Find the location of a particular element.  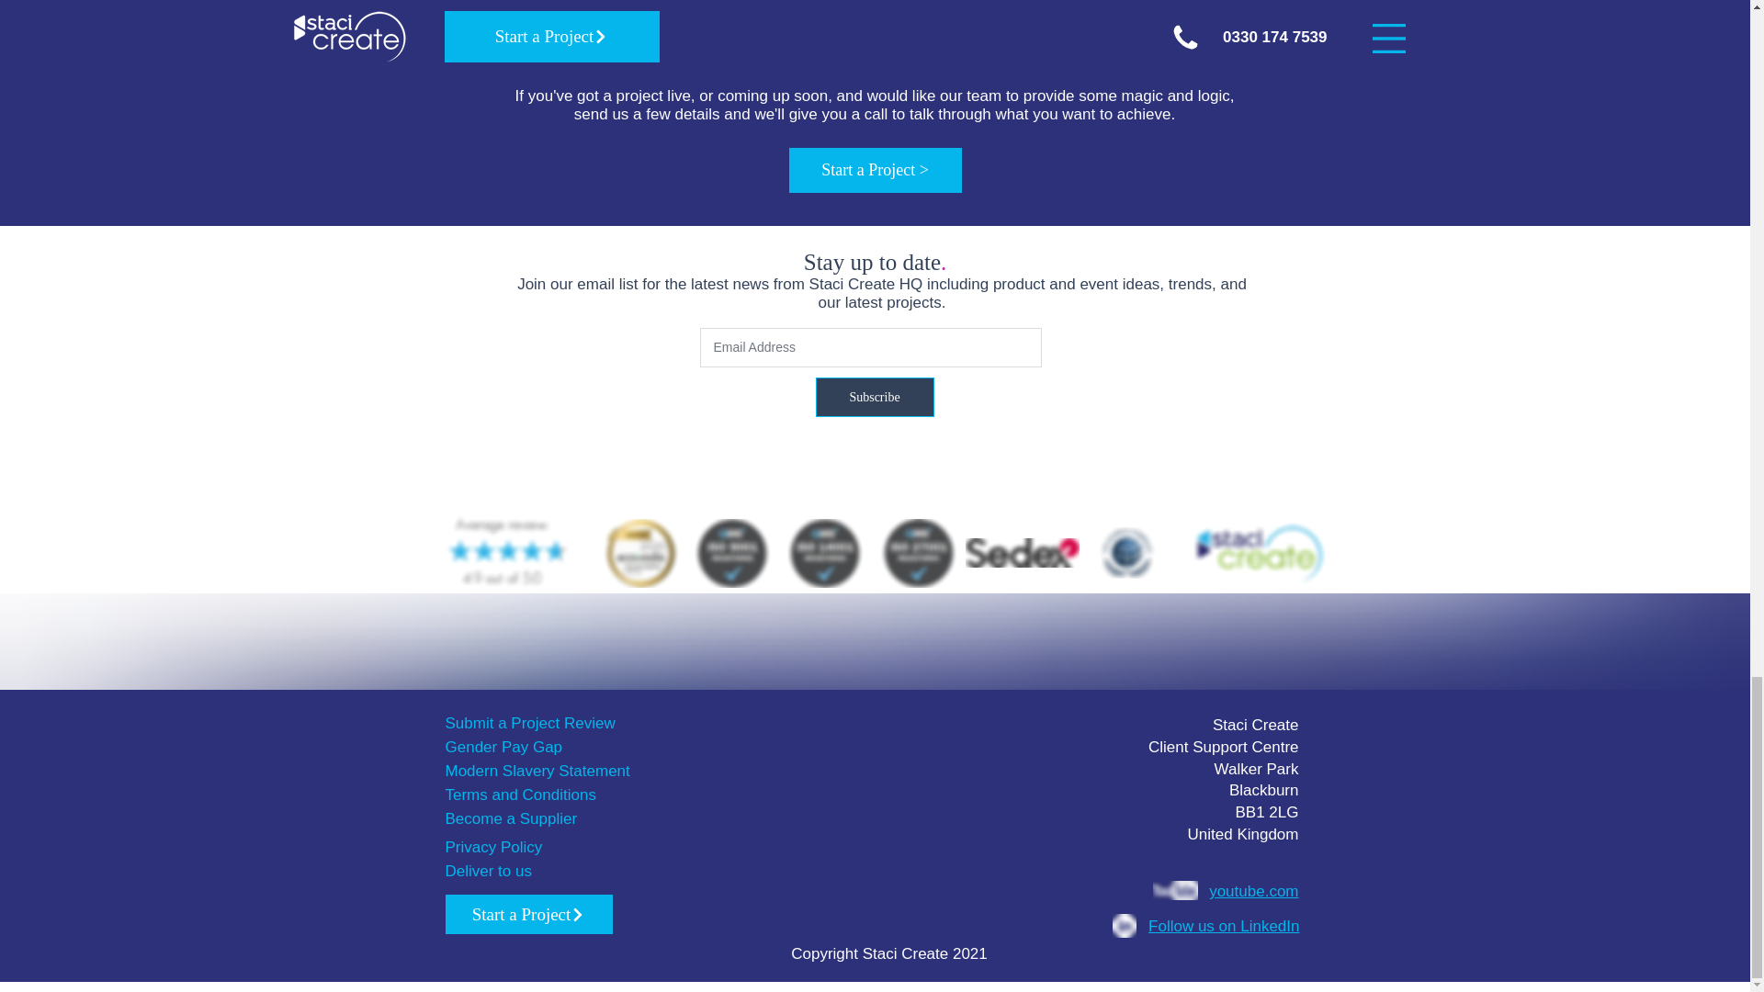

Privacy Policy is located at coordinates (492, 847).